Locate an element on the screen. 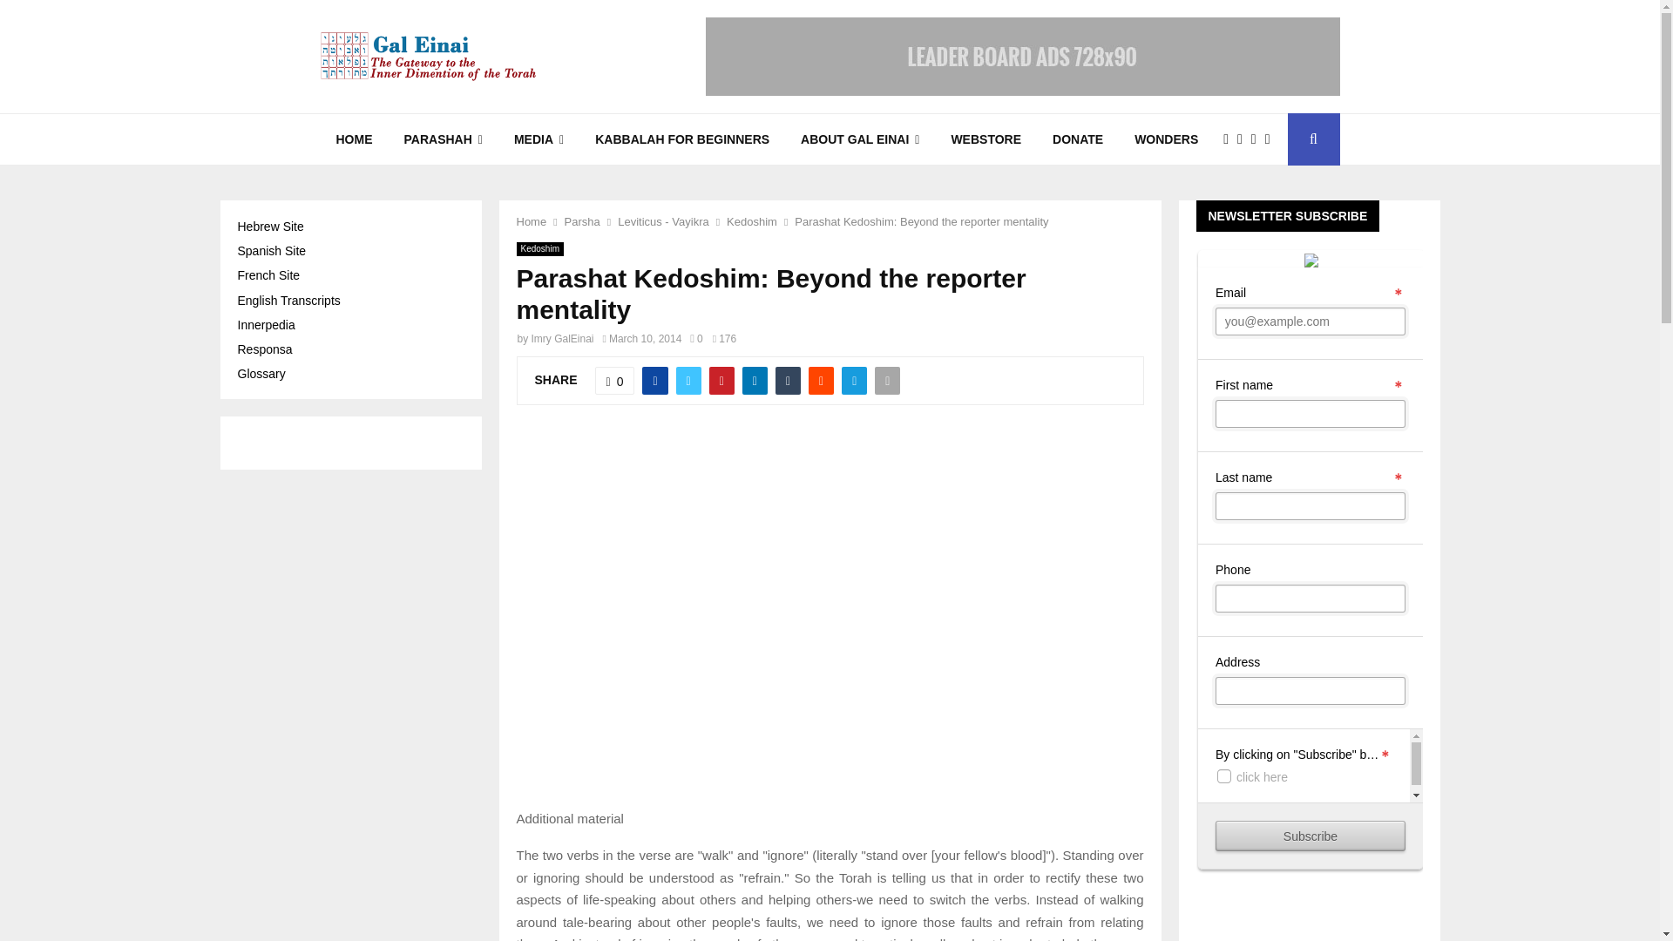  WONDERS is located at coordinates (1166, 139).